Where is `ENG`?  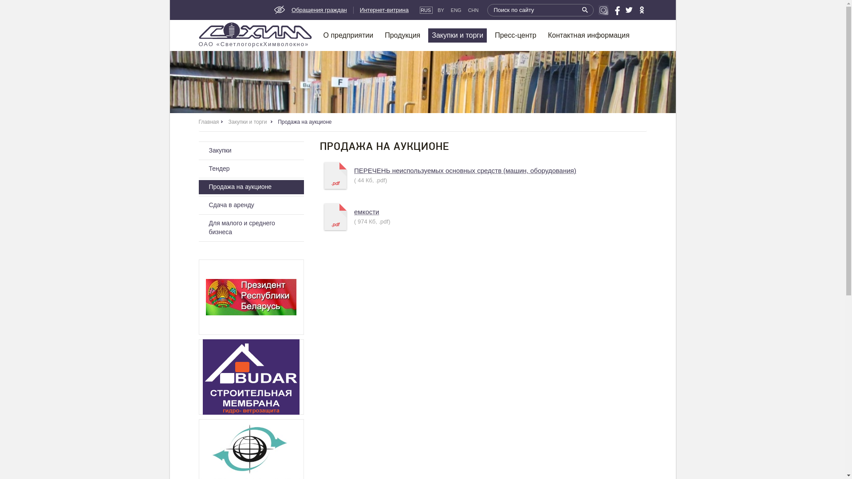 ENG is located at coordinates (456, 10).